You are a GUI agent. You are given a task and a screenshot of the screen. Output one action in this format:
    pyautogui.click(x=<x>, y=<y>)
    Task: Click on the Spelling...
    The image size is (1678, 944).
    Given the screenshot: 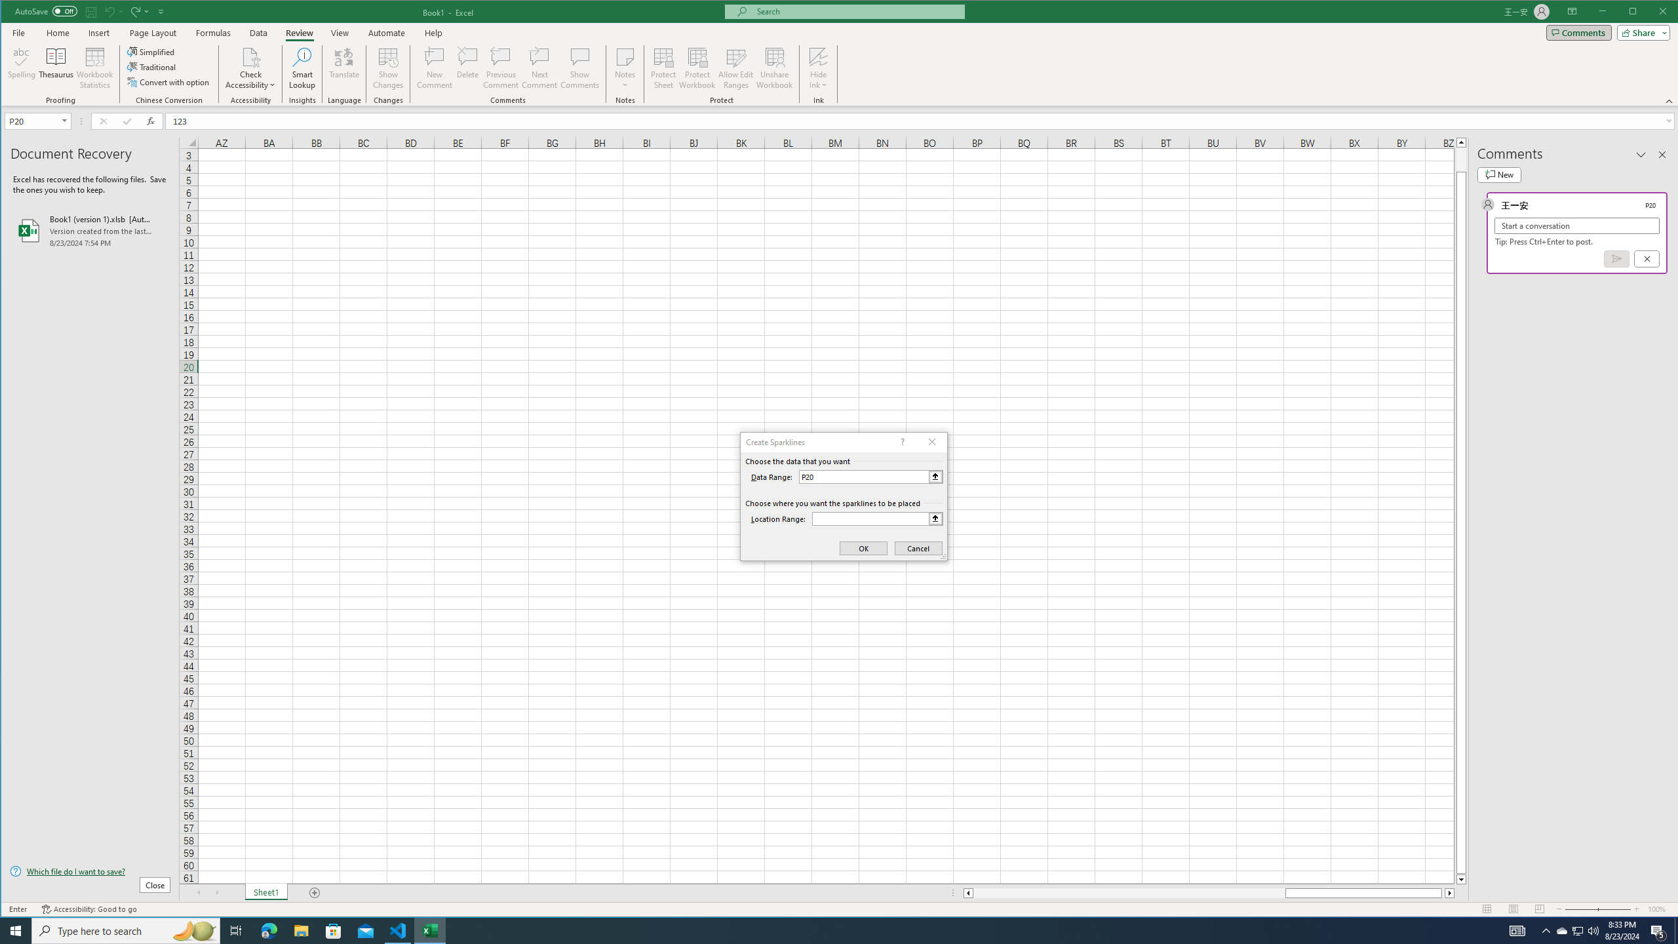 What is the action you would take?
    pyautogui.click(x=22, y=68)
    